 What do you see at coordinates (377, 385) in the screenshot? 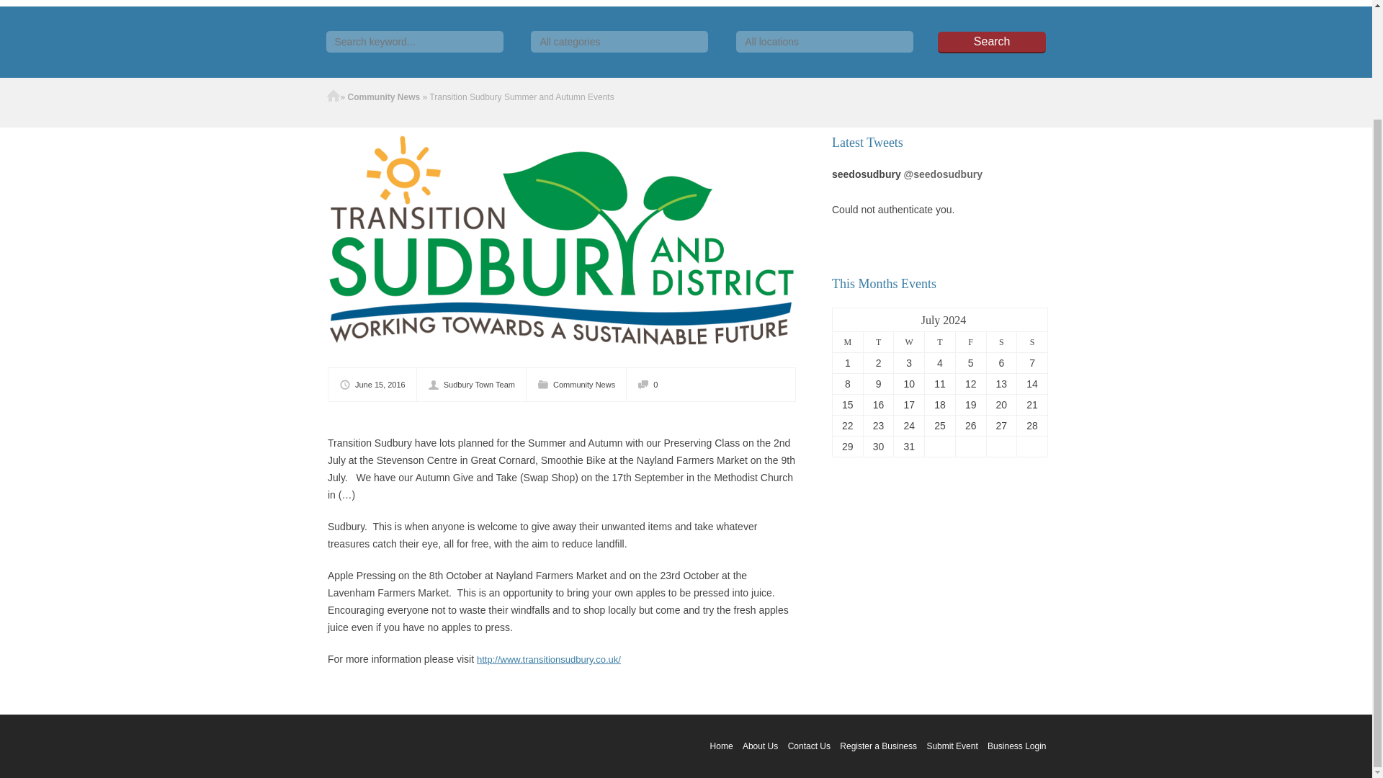
I see `June 15, 2016` at bounding box center [377, 385].